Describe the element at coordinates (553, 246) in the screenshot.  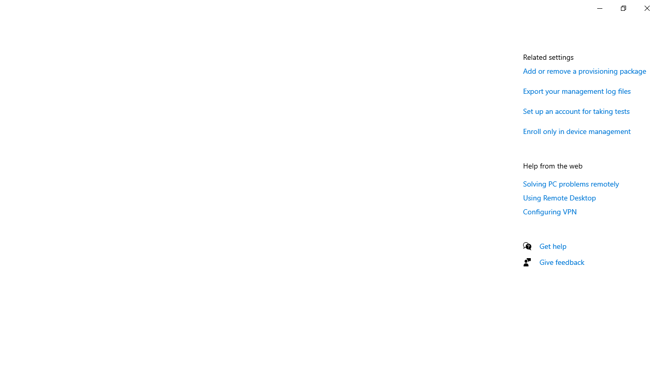
I see `Get help` at that location.